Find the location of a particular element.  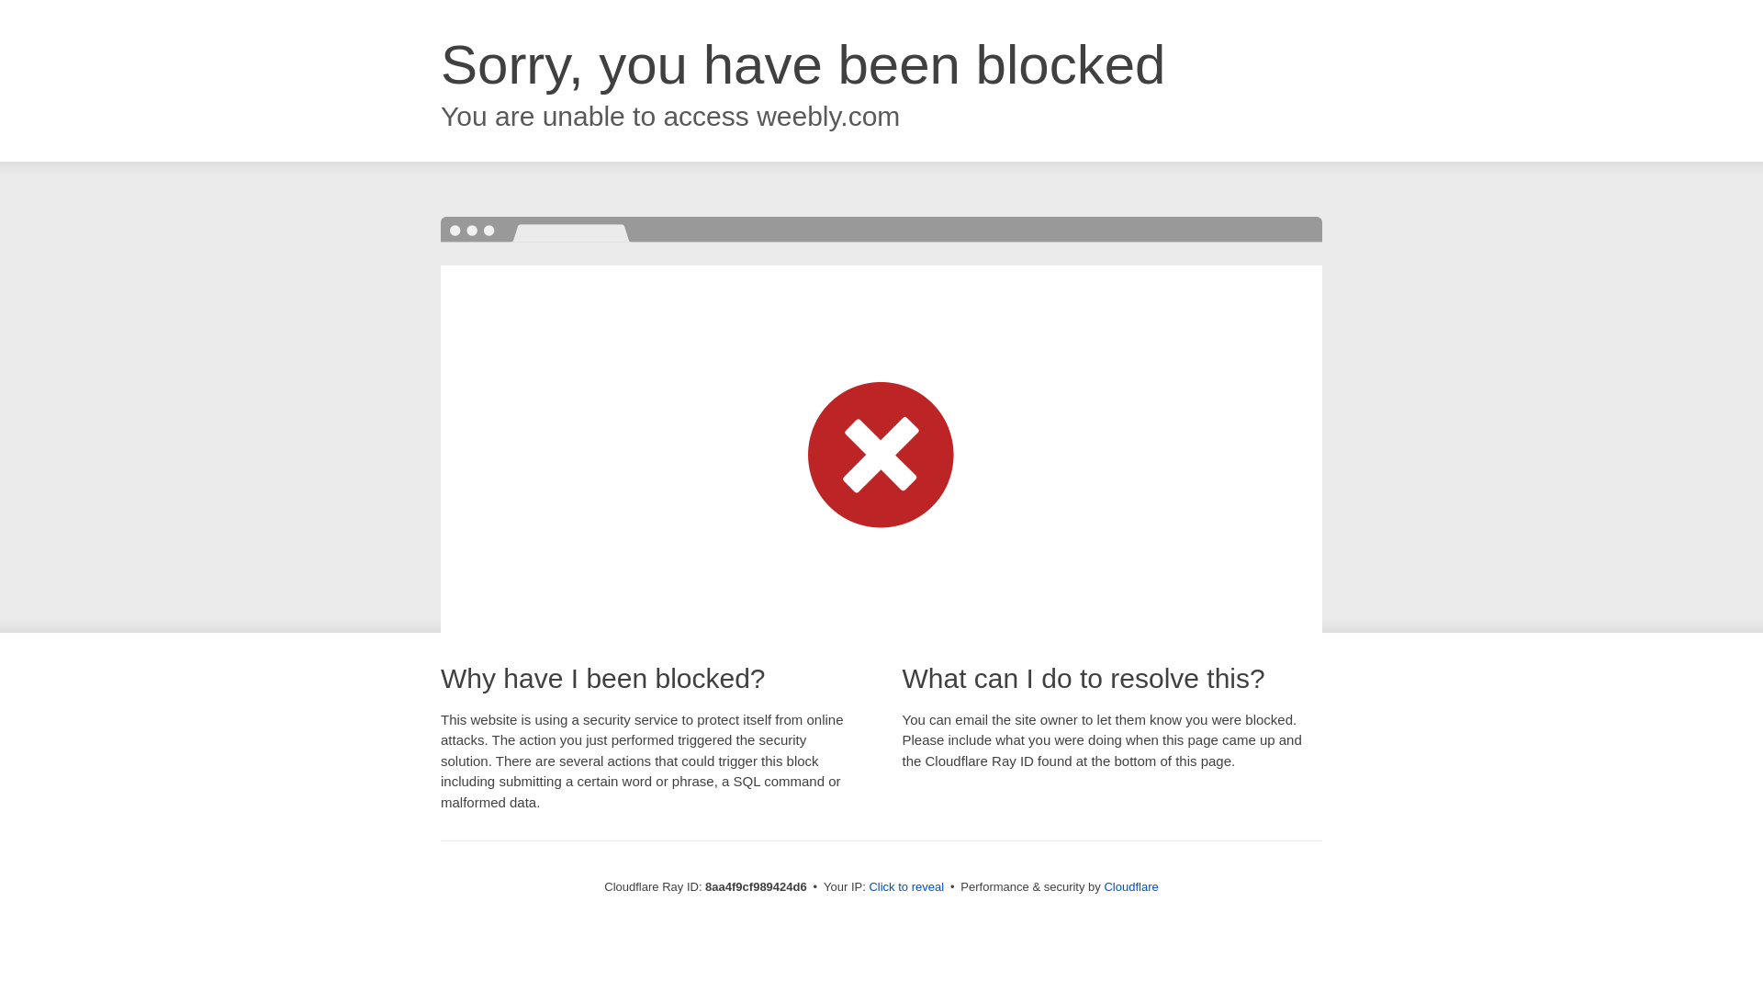

Cloudflare is located at coordinates (1130, 886).